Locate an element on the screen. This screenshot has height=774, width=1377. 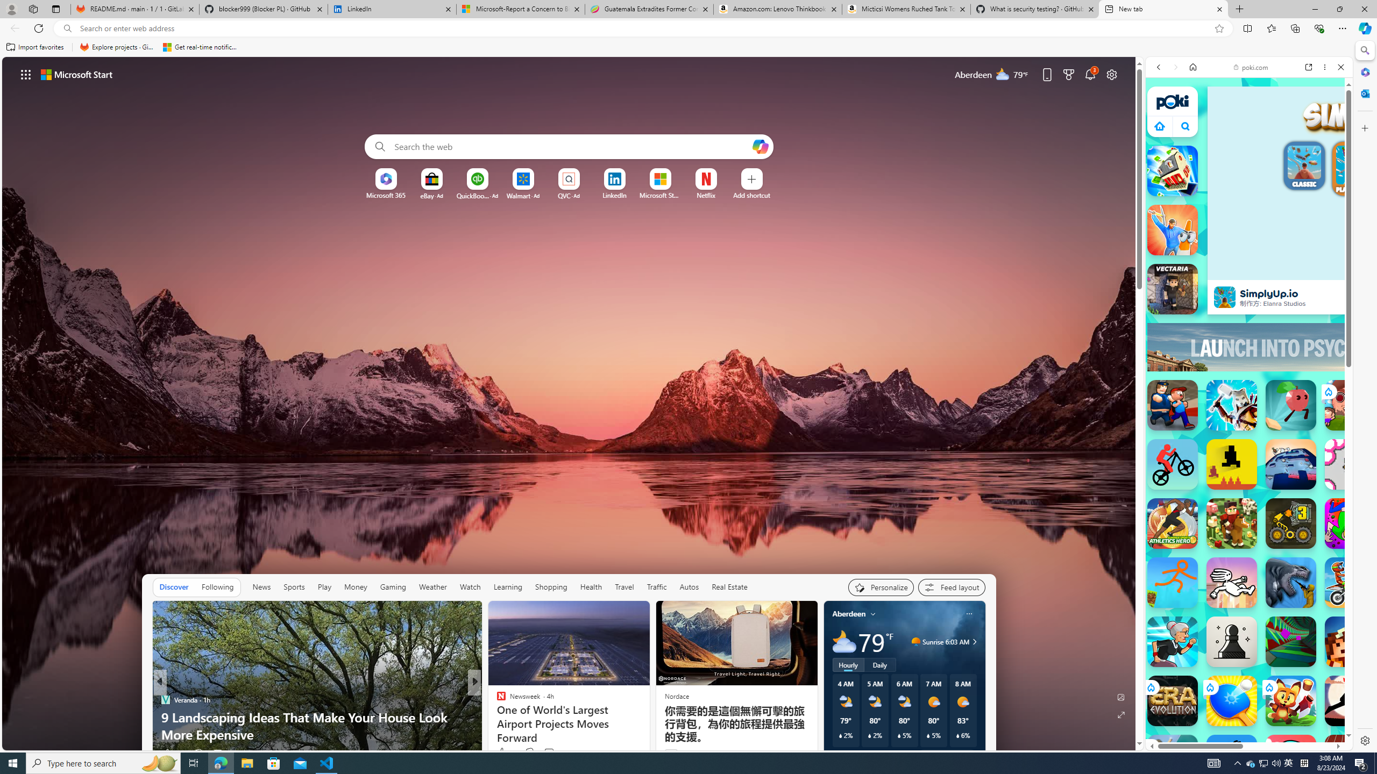
Show More Two Player Games is located at coordinates (1315, 325).